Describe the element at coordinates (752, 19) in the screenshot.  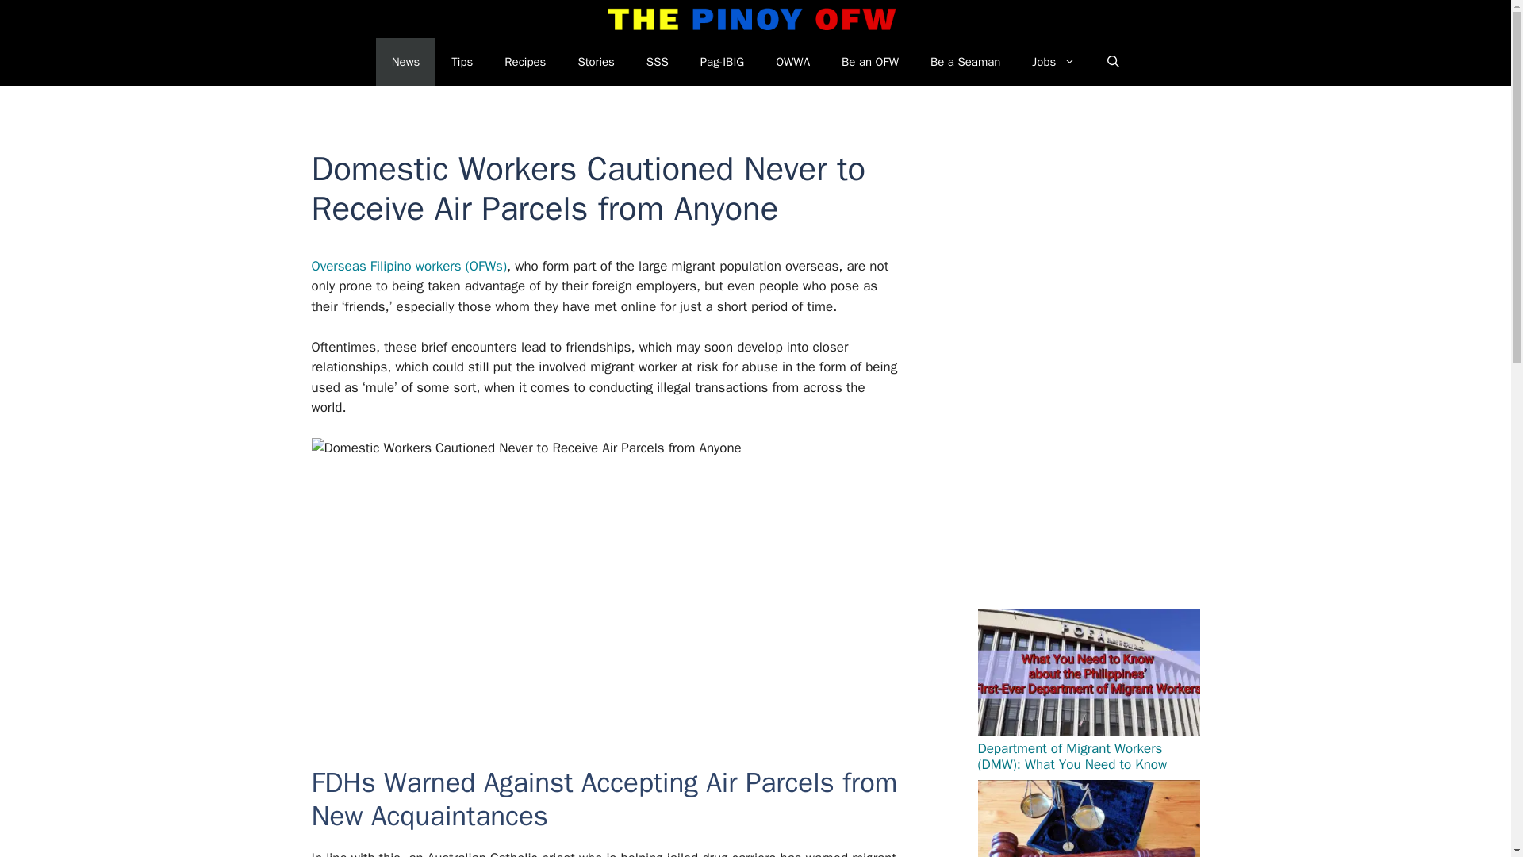
I see `The Pinoy OFW` at that location.